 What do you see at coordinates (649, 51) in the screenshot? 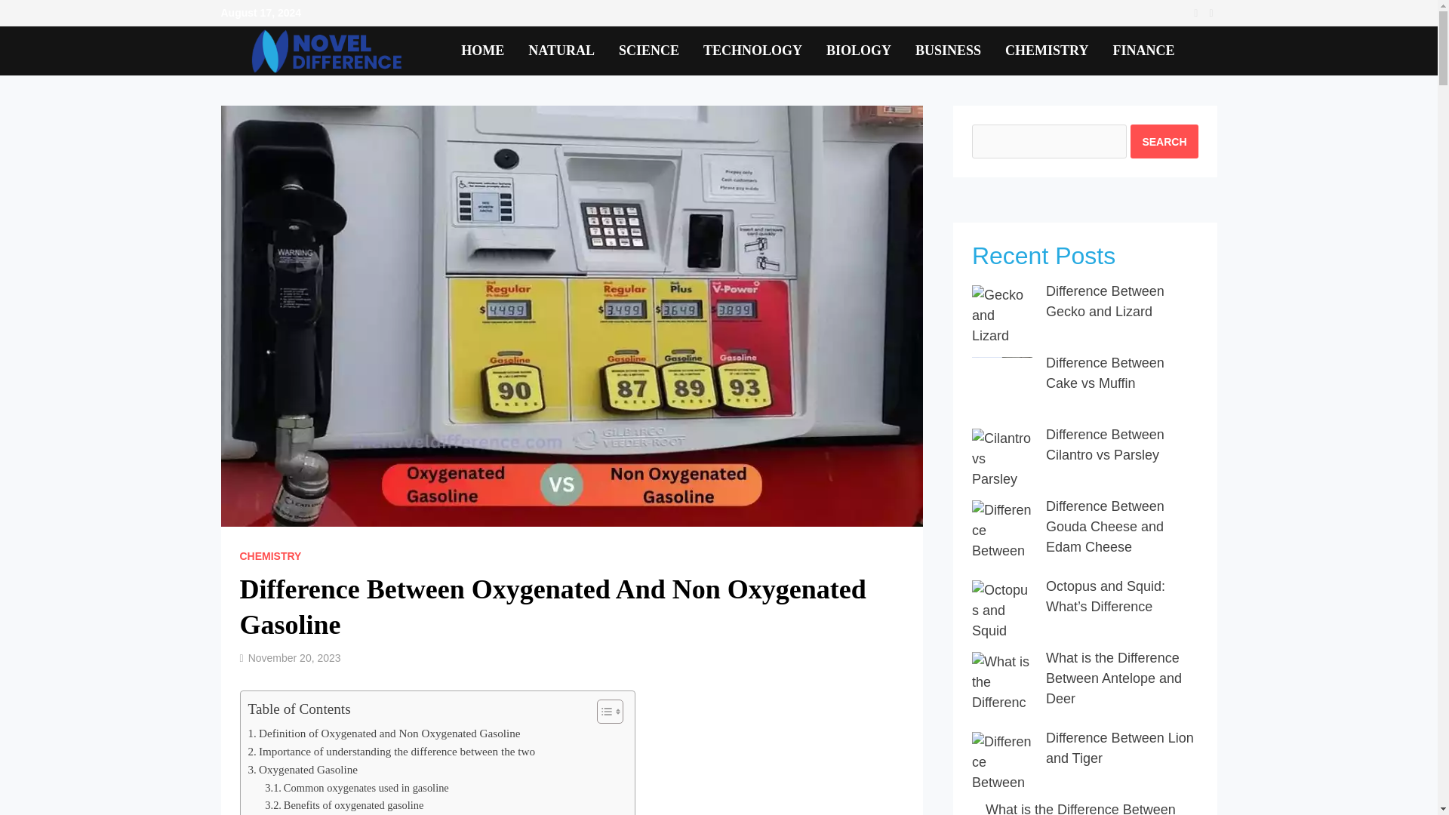
I see `SCIENCE` at bounding box center [649, 51].